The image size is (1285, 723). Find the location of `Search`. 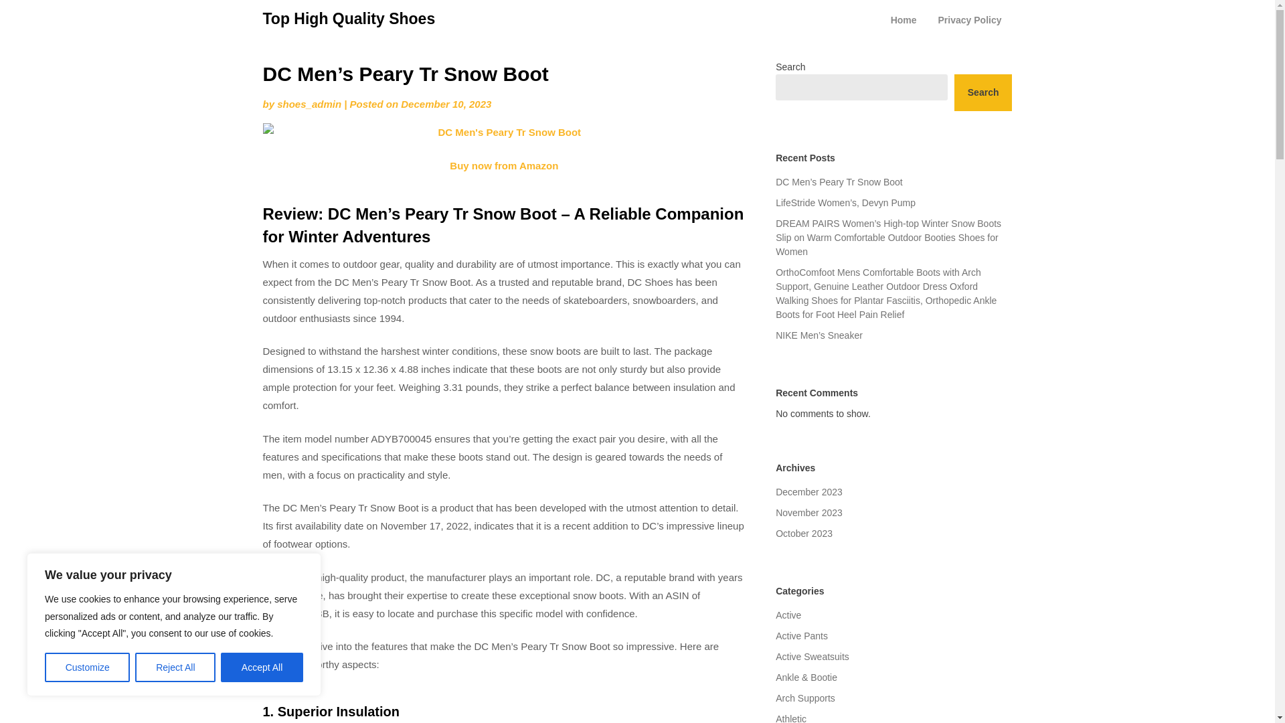

Search is located at coordinates (983, 92).